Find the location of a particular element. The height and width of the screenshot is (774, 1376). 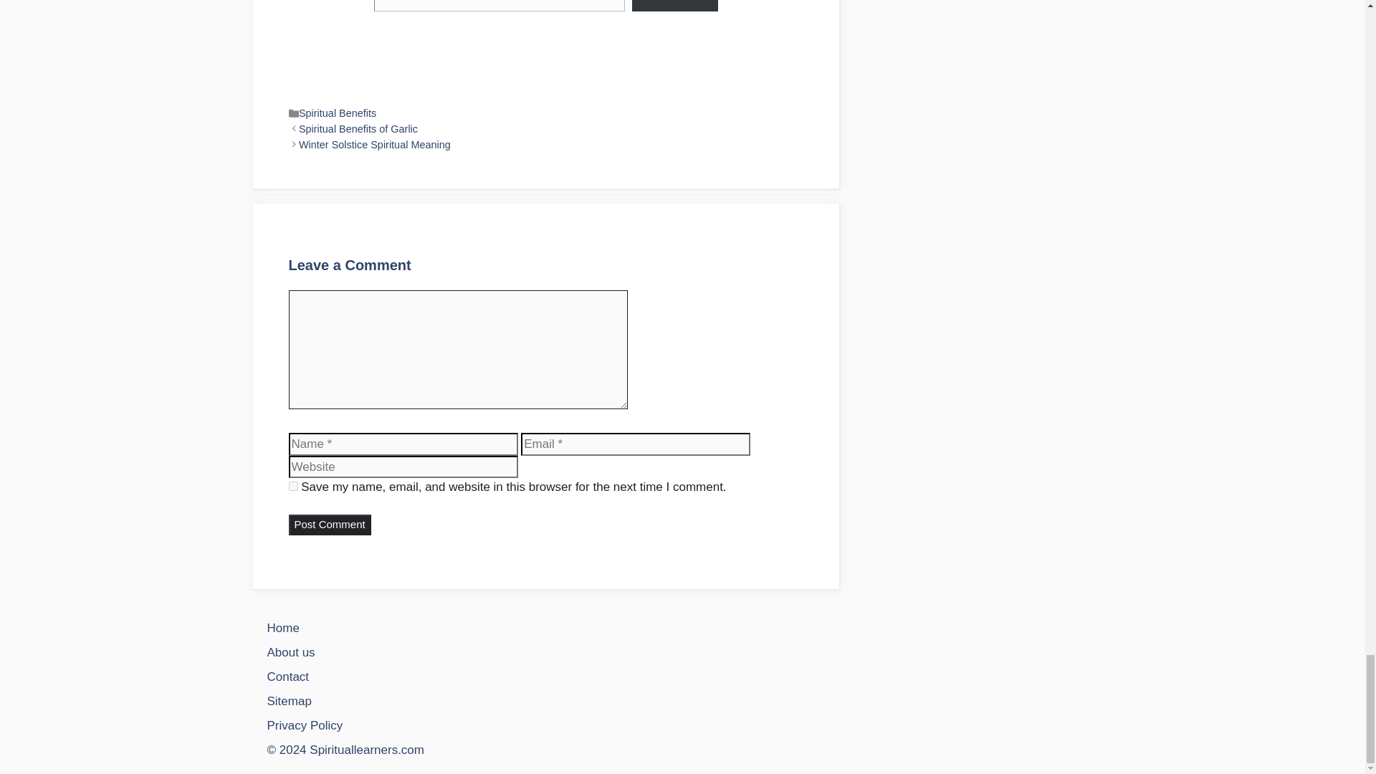

yes is located at coordinates (292, 486).